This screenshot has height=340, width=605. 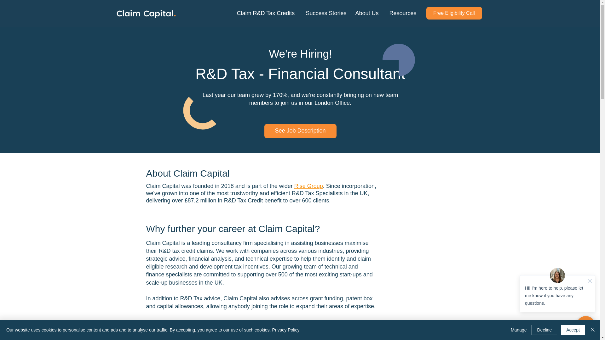 I want to click on Accept, so click(x=573, y=330).